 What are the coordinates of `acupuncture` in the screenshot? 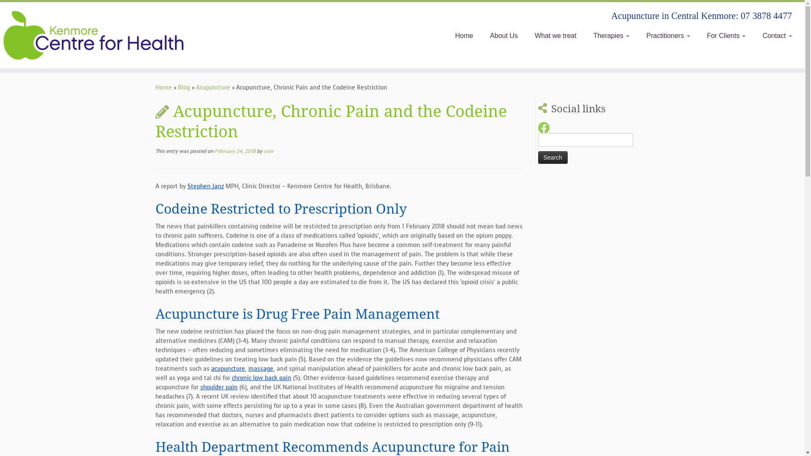 It's located at (228, 369).